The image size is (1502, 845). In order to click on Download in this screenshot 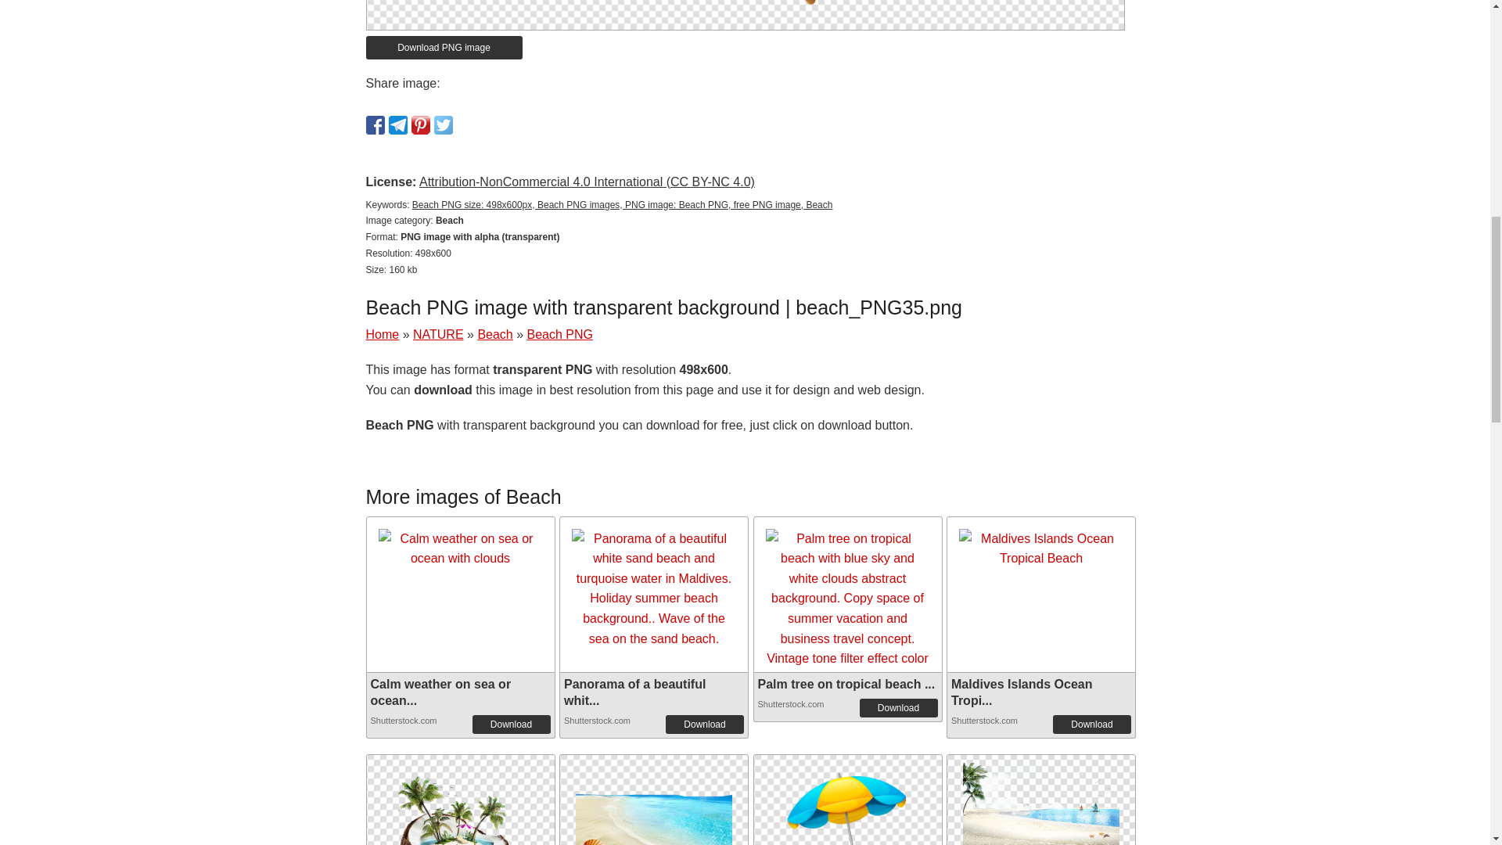, I will do `click(512, 725)`.